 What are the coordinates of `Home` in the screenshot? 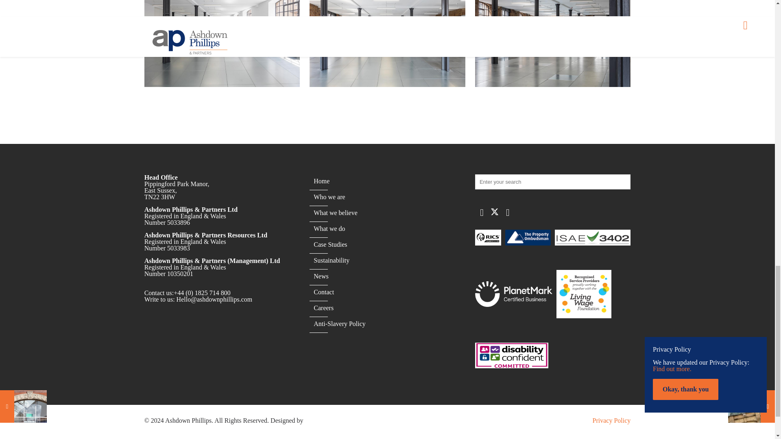 It's located at (321, 181).